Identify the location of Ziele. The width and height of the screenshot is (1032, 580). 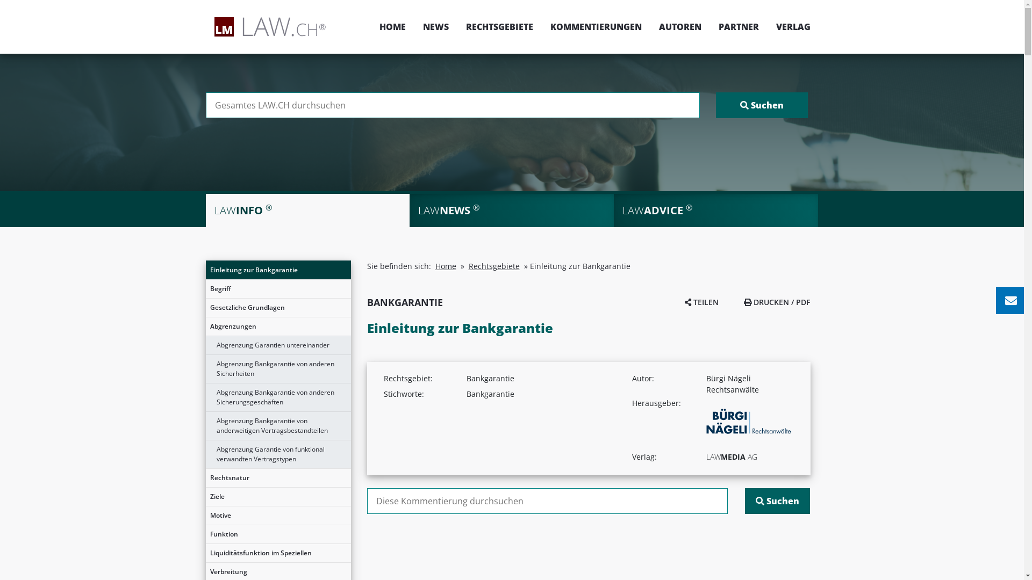
(278, 497).